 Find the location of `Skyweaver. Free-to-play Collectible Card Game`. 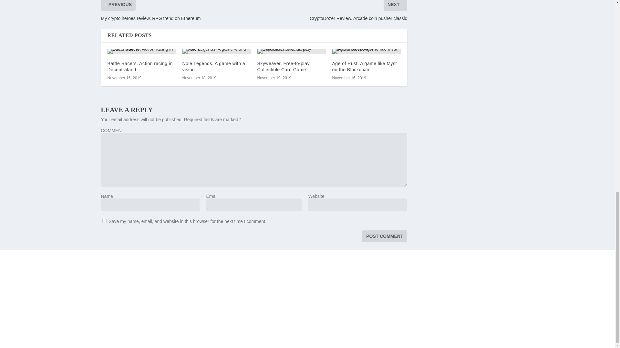

Skyweaver. Free-to-play Collectible Card Game is located at coordinates (283, 66).